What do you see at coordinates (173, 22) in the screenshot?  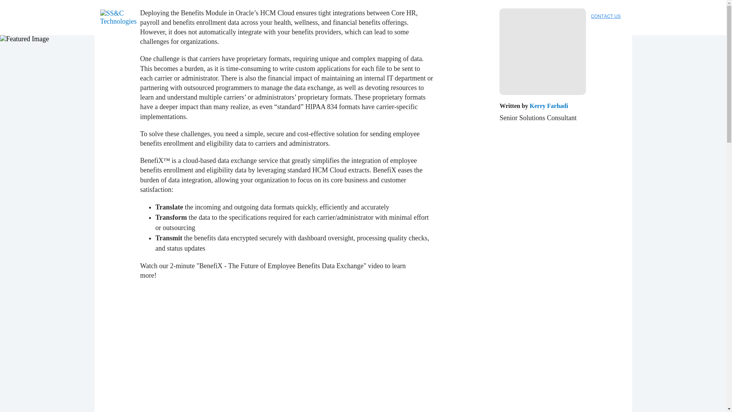 I see `Industries` at bounding box center [173, 22].